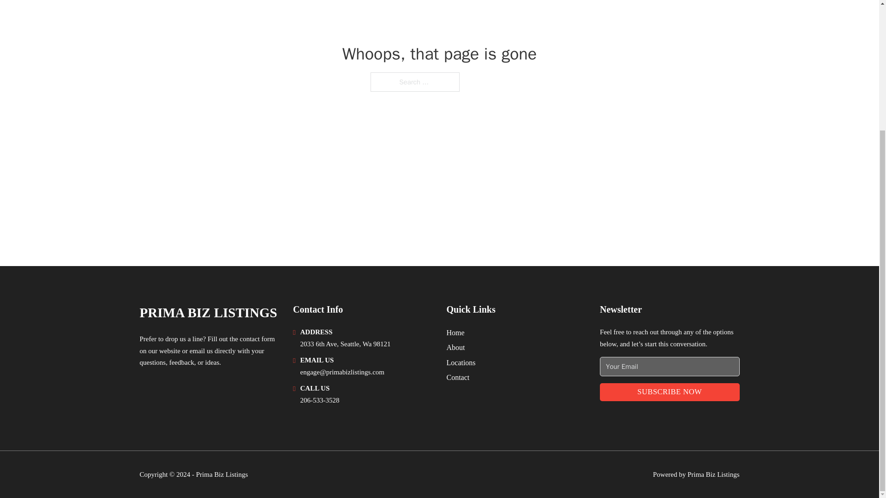  I want to click on 206-533-3528, so click(319, 400).